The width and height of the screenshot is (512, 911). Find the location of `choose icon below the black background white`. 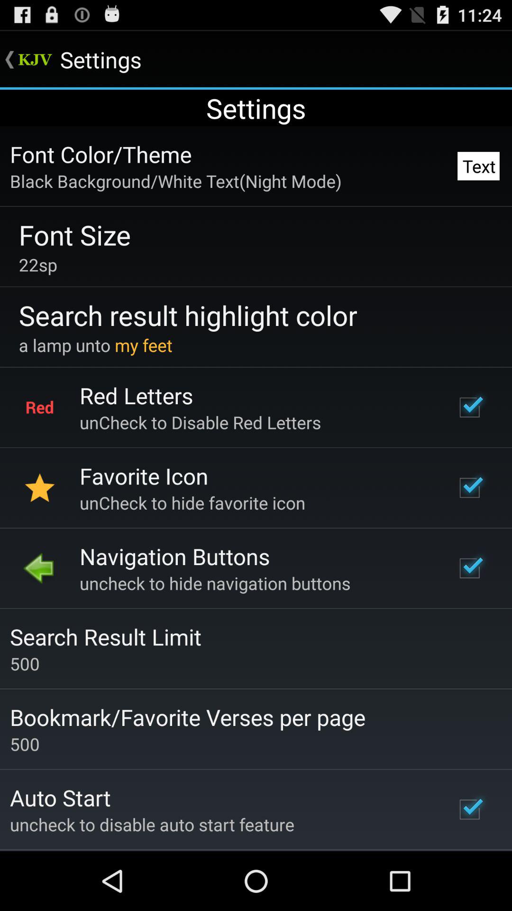

choose icon below the black background white is located at coordinates (75, 234).